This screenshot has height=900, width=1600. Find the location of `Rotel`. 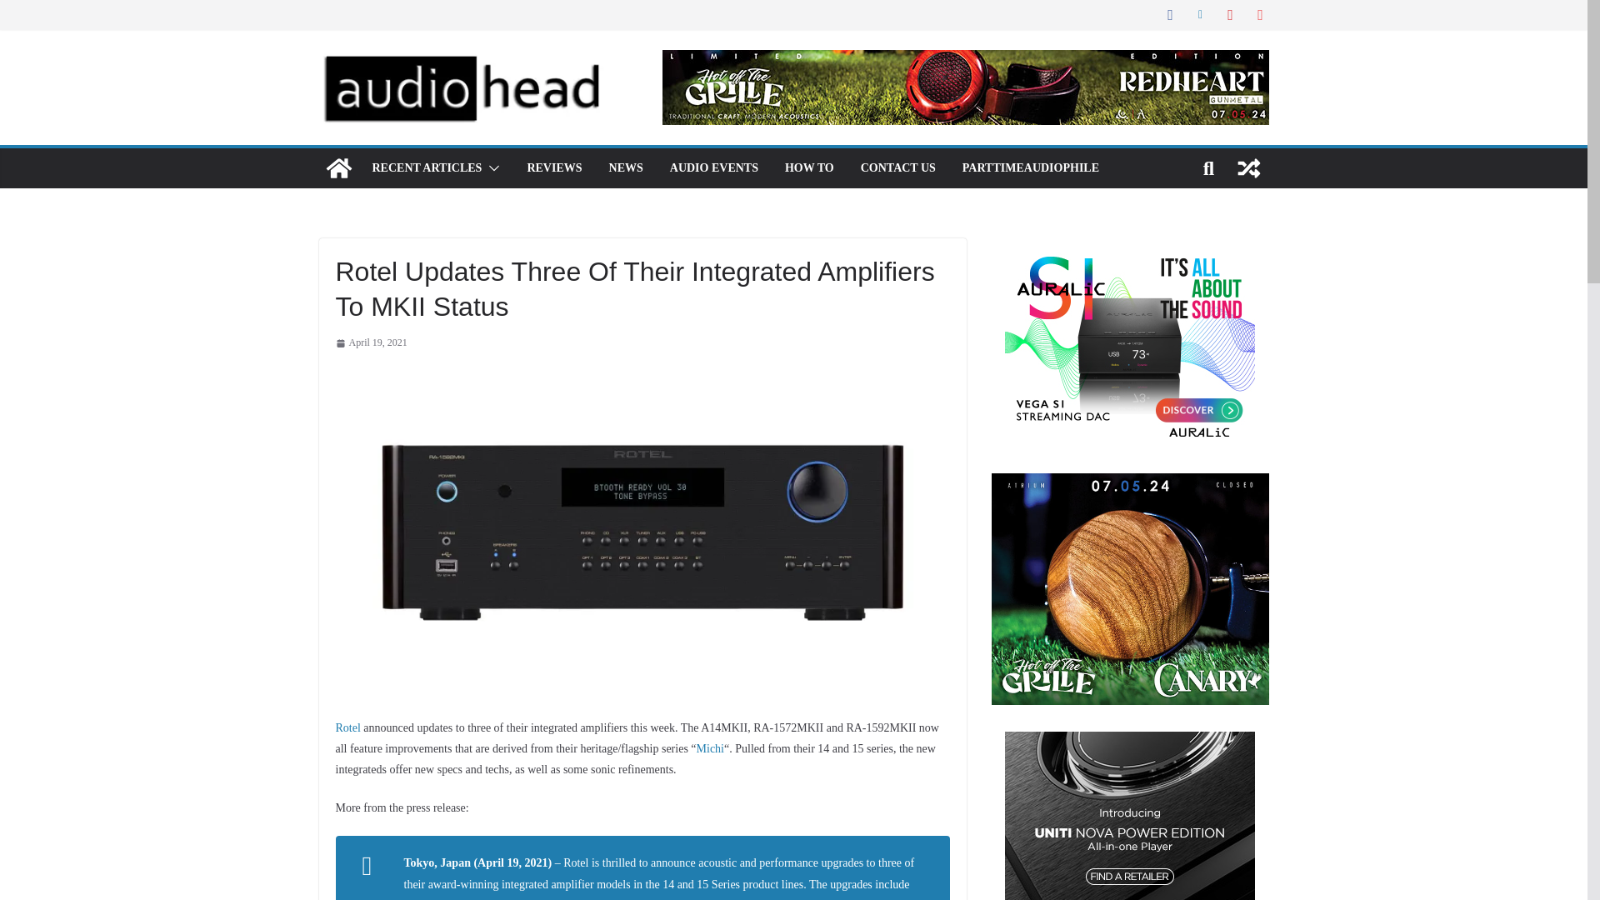

Rotel is located at coordinates (347, 728).